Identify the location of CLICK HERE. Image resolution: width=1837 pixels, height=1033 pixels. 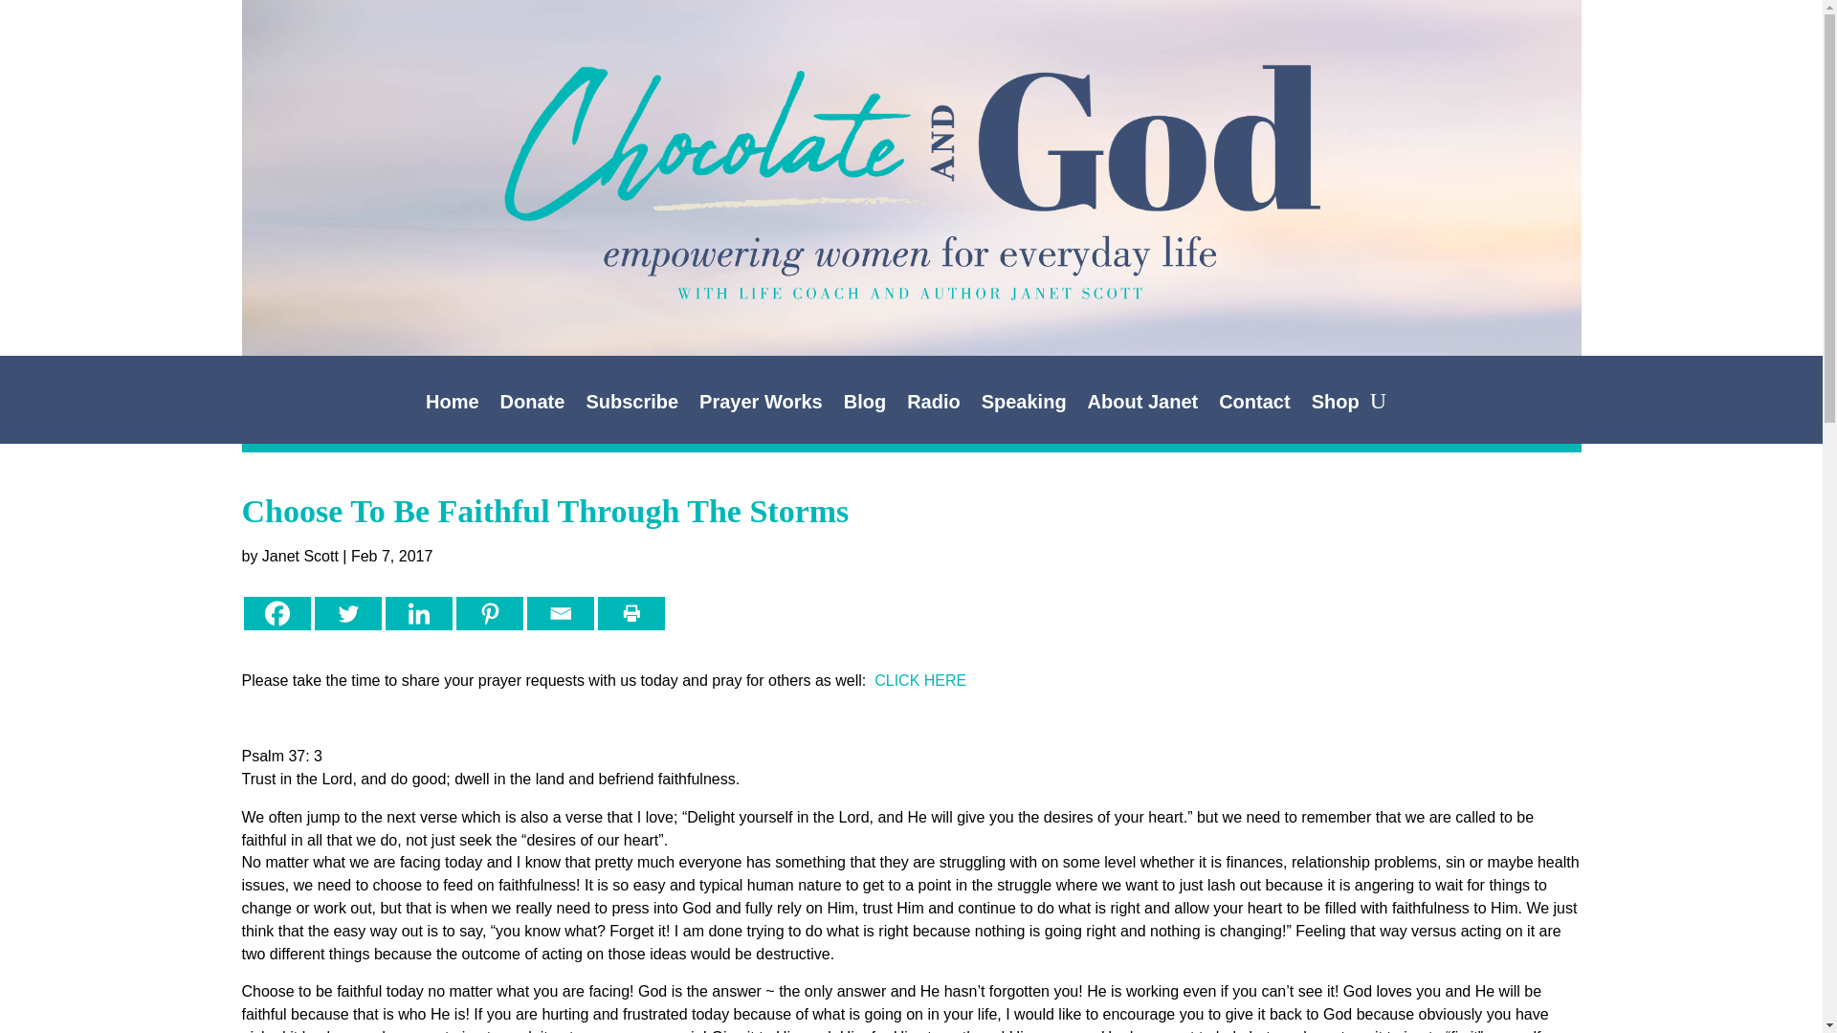
(919, 681).